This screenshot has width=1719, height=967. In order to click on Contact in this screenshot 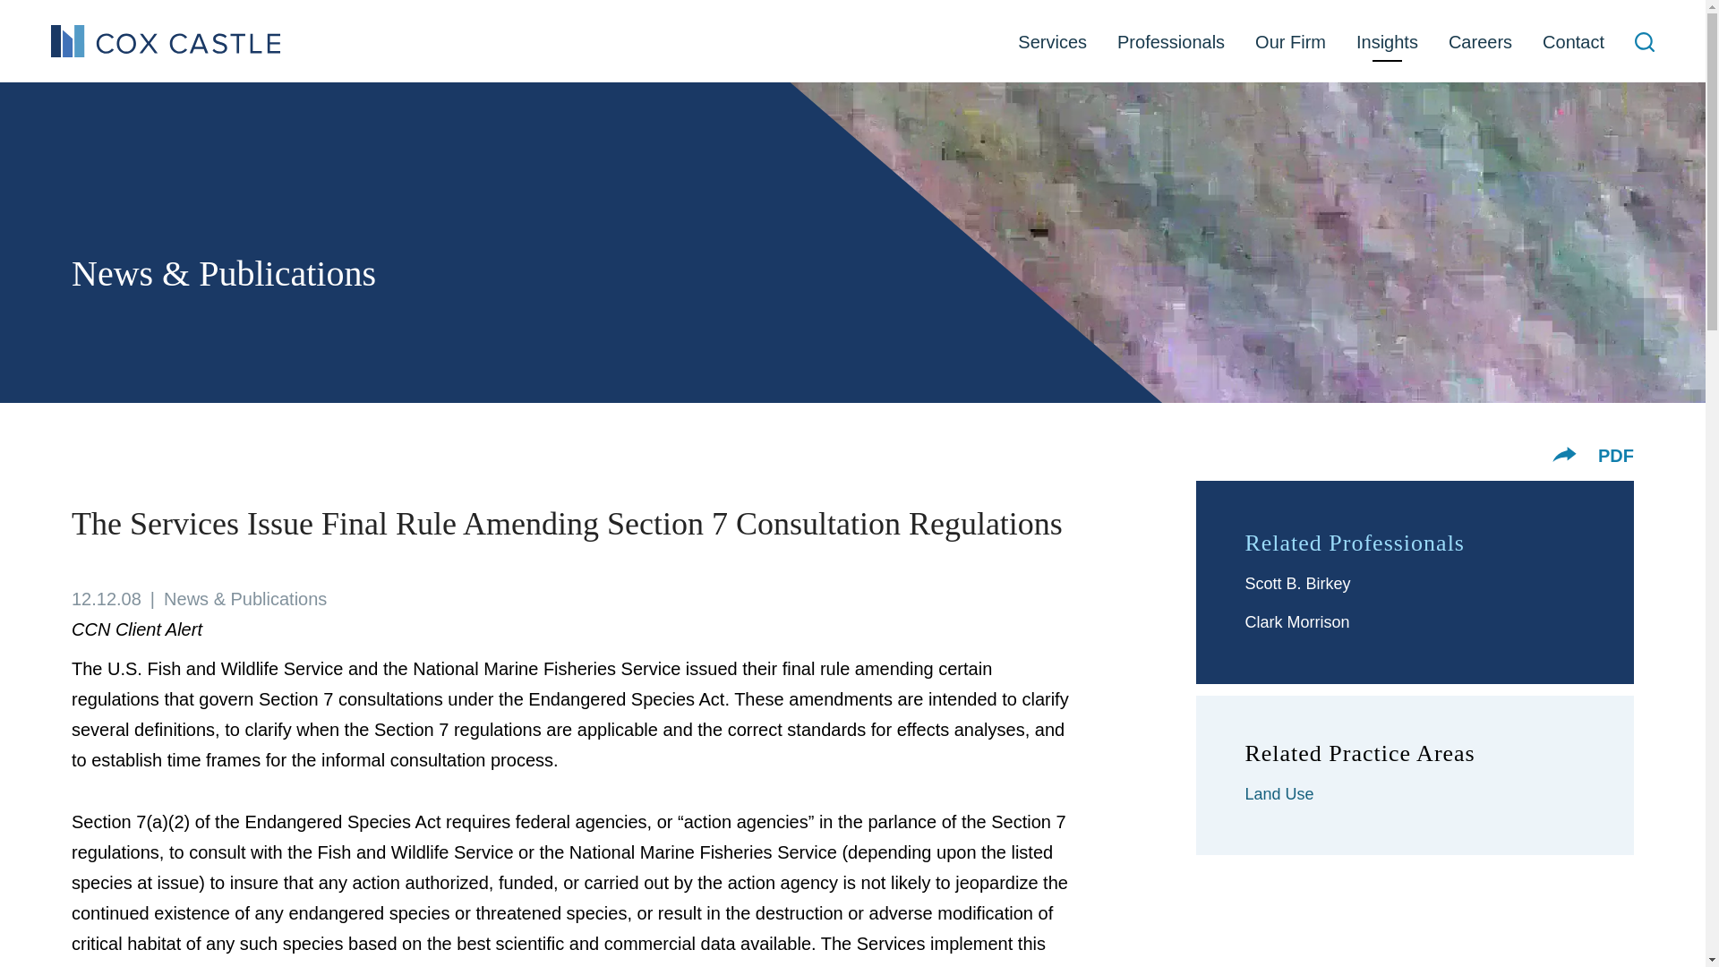, I will do `click(1573, 42)`.